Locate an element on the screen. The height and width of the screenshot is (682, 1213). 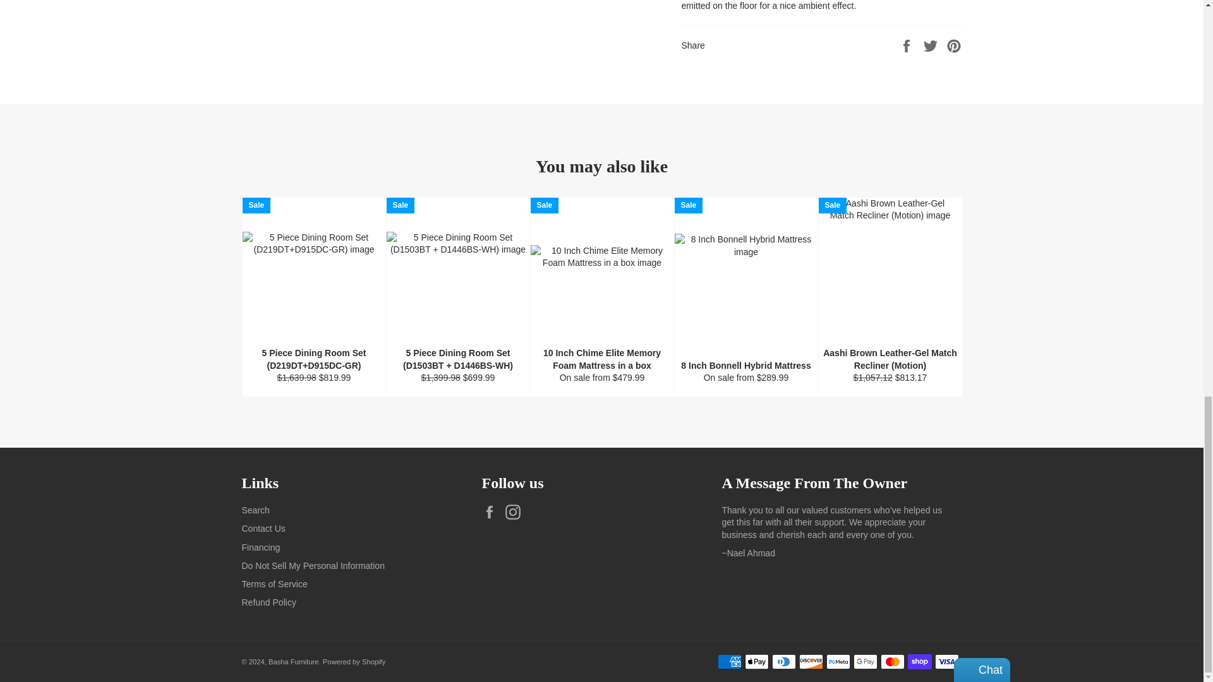
Basha Furniture on Instagram is located at coordinates (516, 512).